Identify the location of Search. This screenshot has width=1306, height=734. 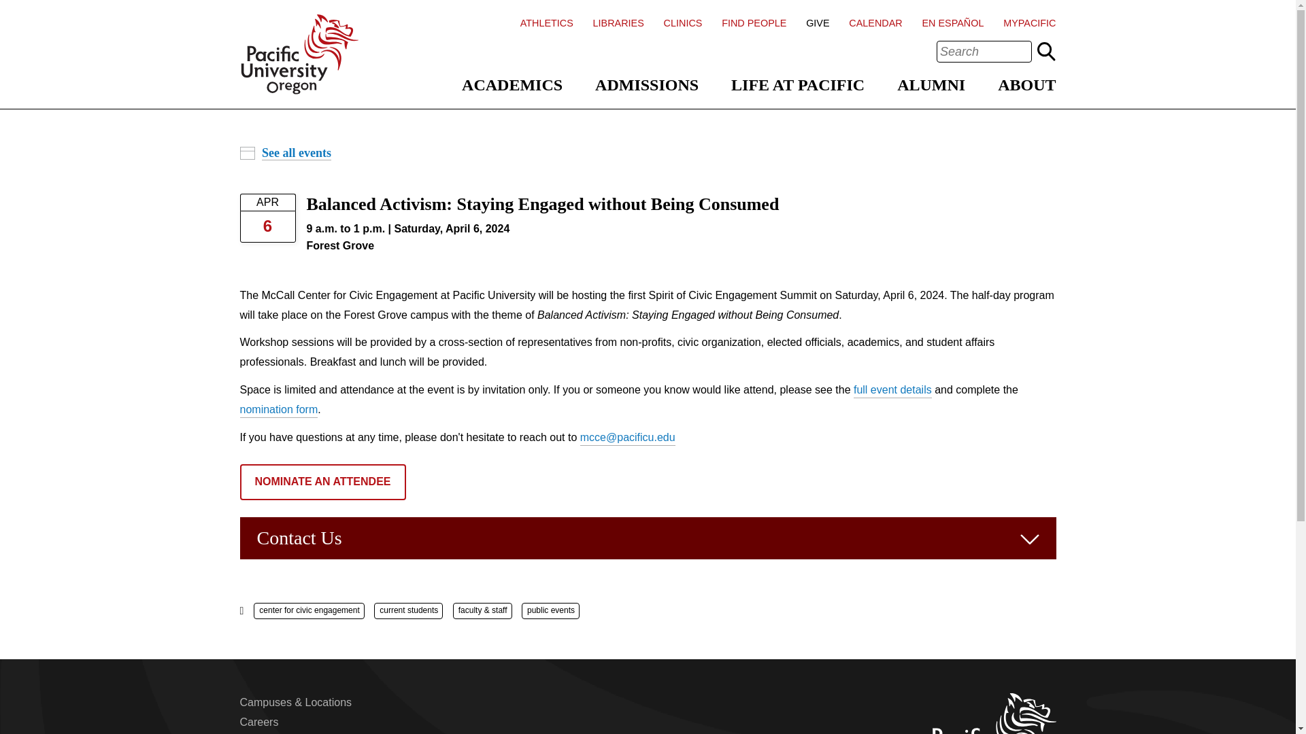
(1046, 51).